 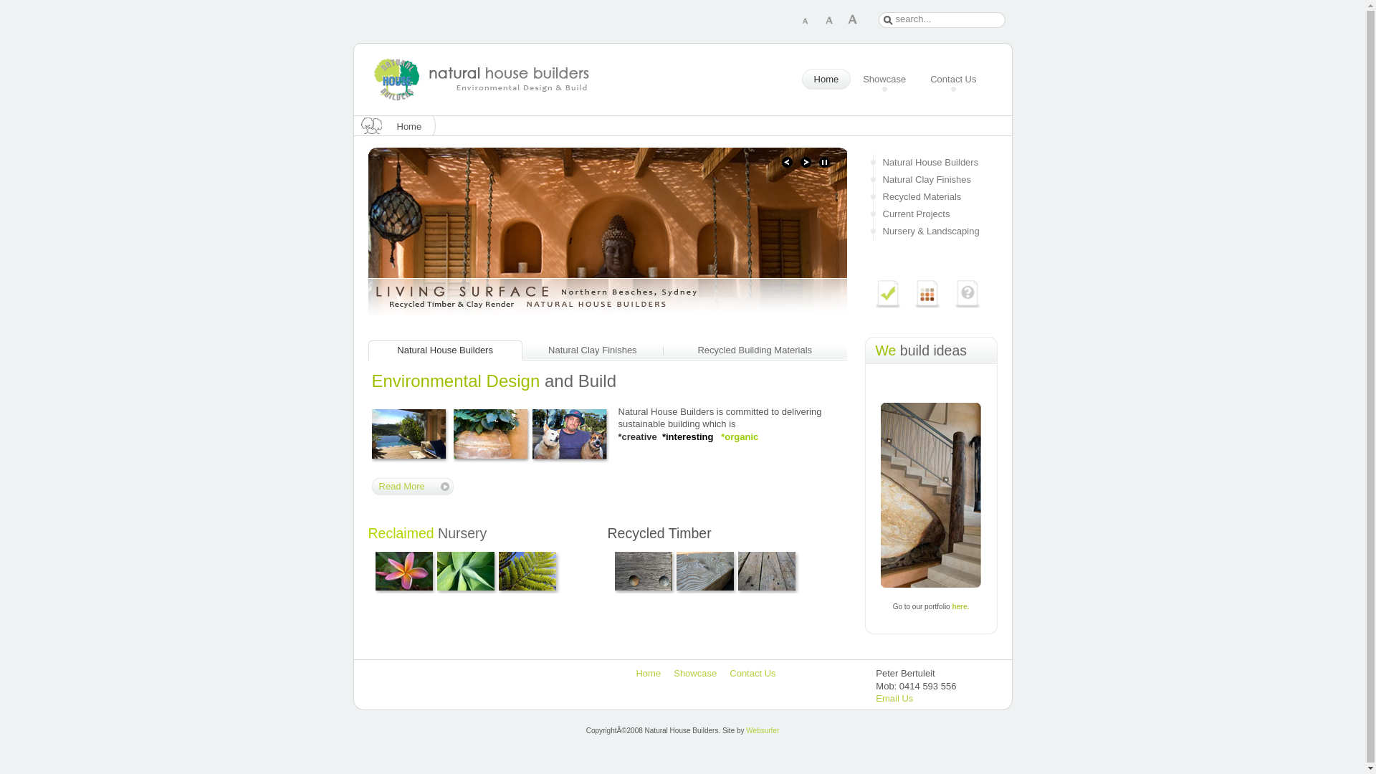 What do you see at coordinates (884, 80) in the screenshot?
I see `Showcase` at bounding box center [884, 80].